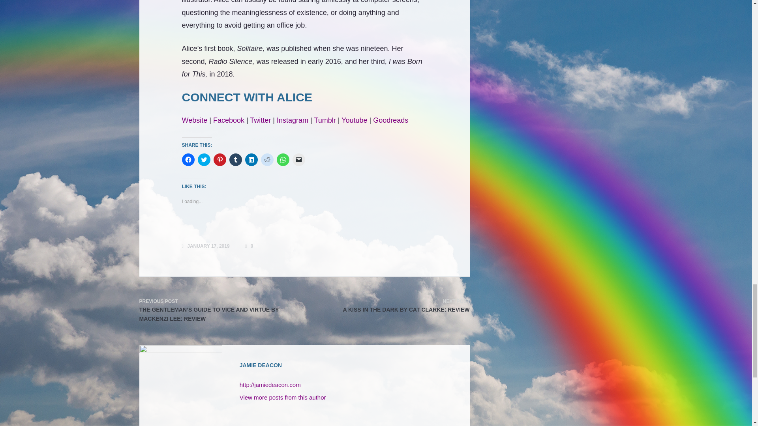 The image size is (758, 426). What do you see at coordinates (235, 159) in the screenshot?
I see `Click to share on Tumblr` at bounding box center [235, 159].